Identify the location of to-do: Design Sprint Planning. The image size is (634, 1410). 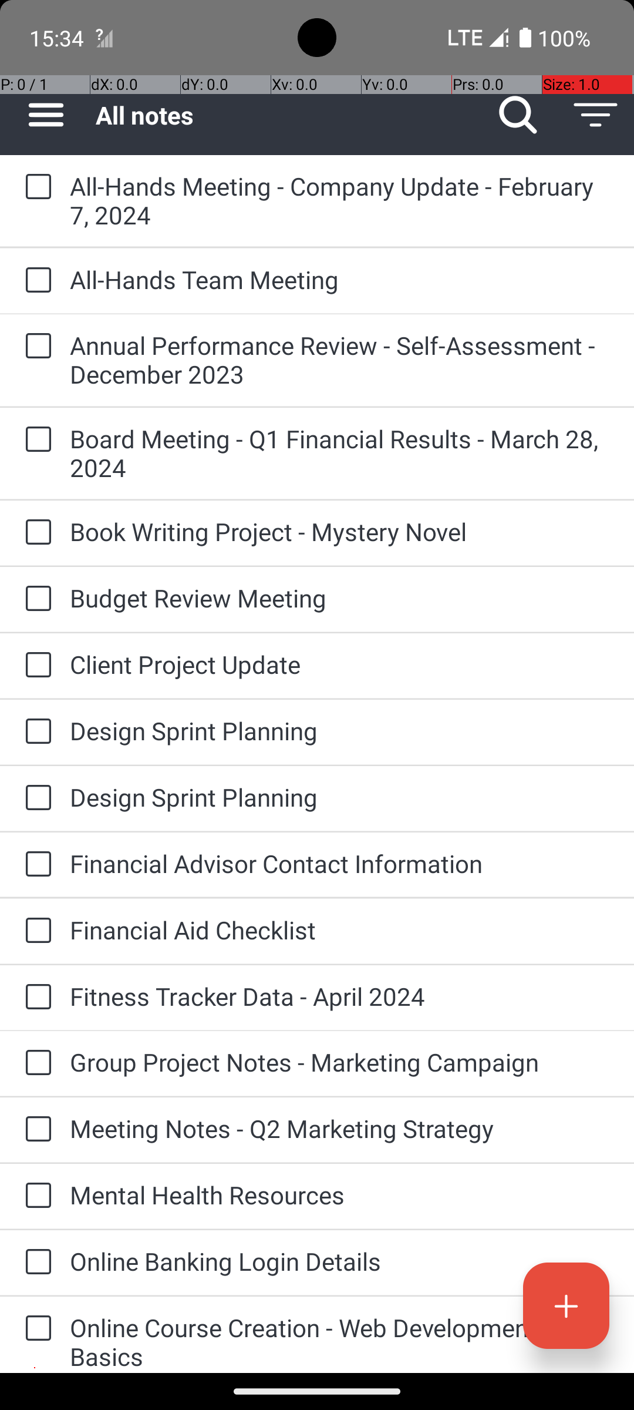
(35, 732).